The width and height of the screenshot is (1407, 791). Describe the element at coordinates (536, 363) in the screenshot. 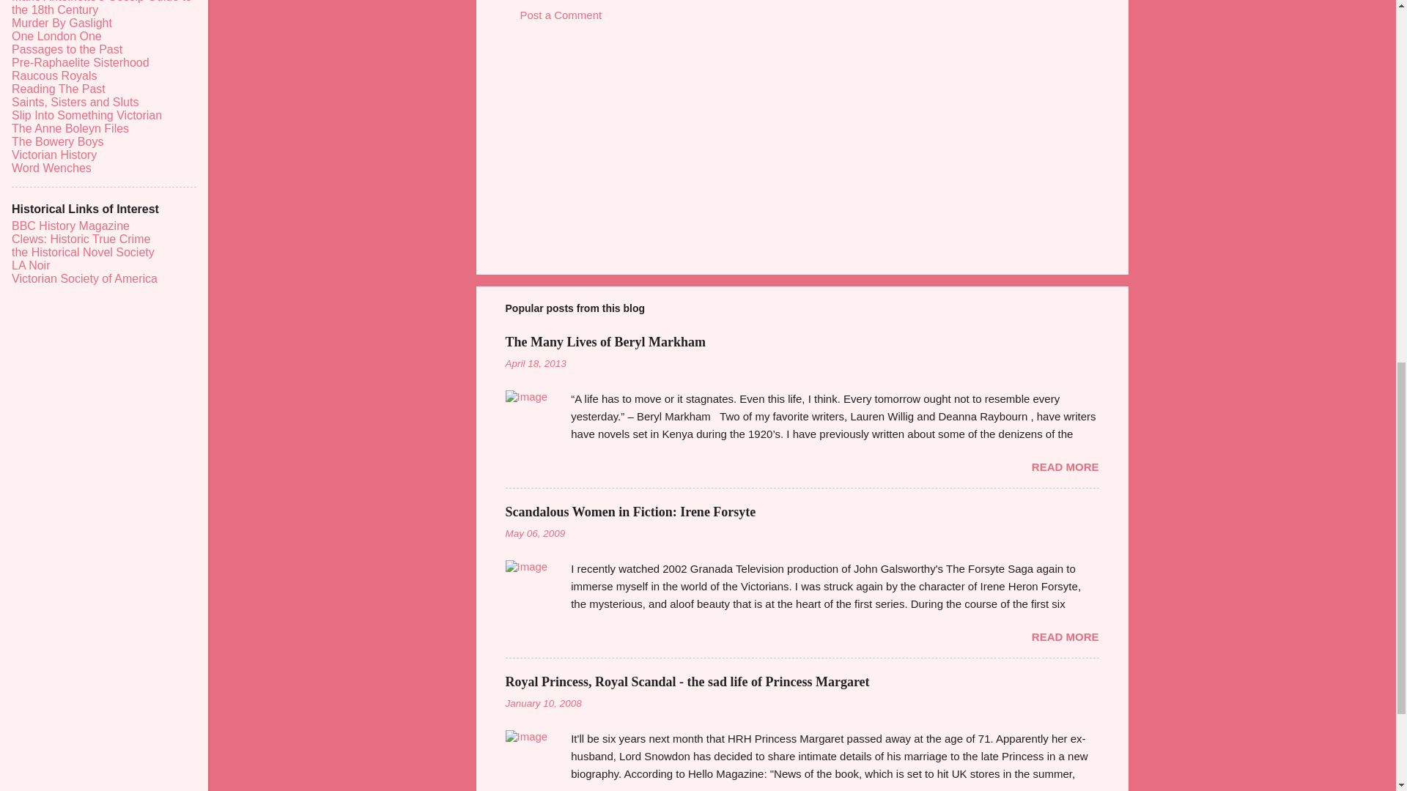

I see `April 18, 2013` at that location.